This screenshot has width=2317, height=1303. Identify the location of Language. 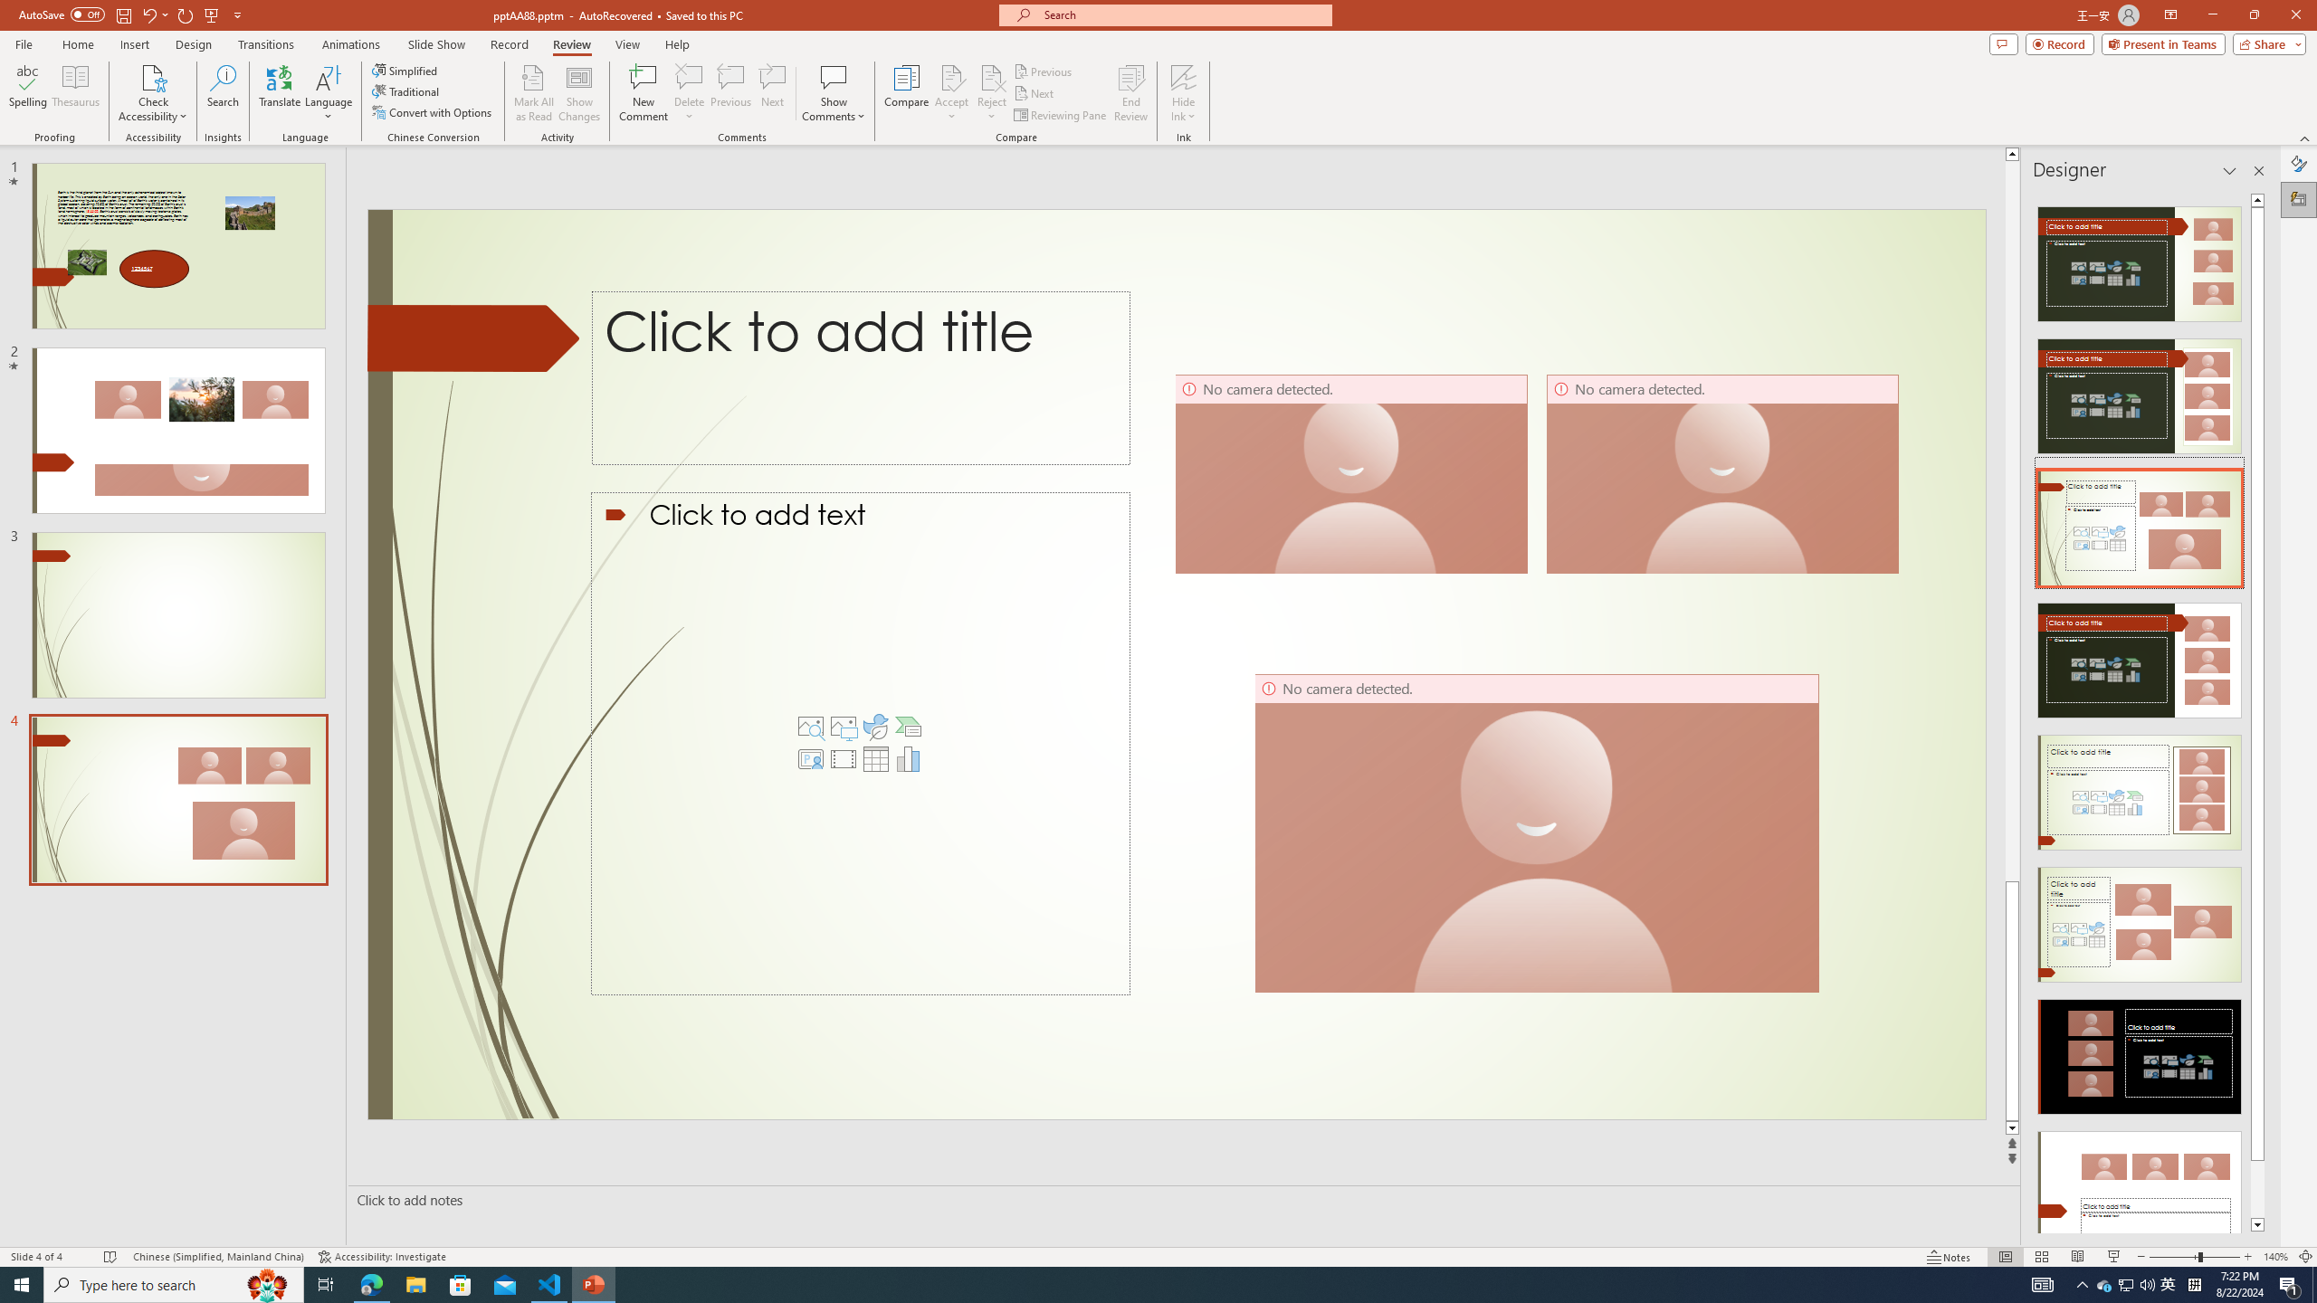
(329, 93).